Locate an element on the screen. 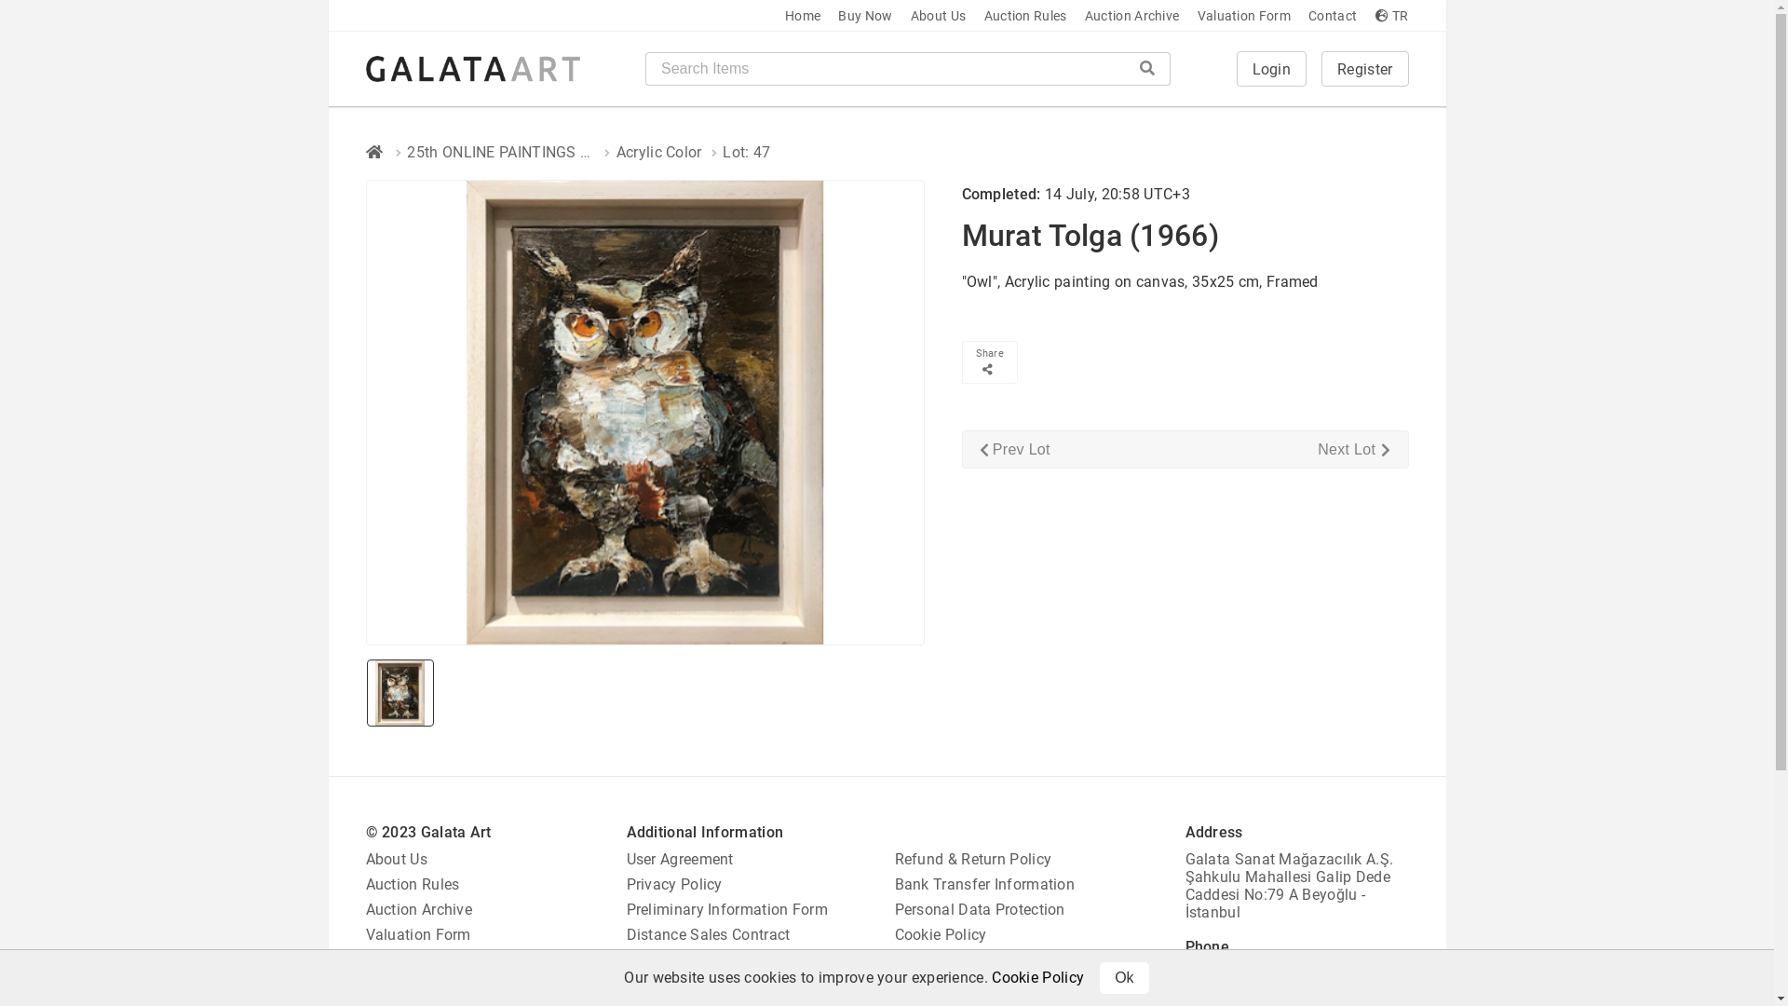  Acrylic Color is located at coordinates (659, 153).